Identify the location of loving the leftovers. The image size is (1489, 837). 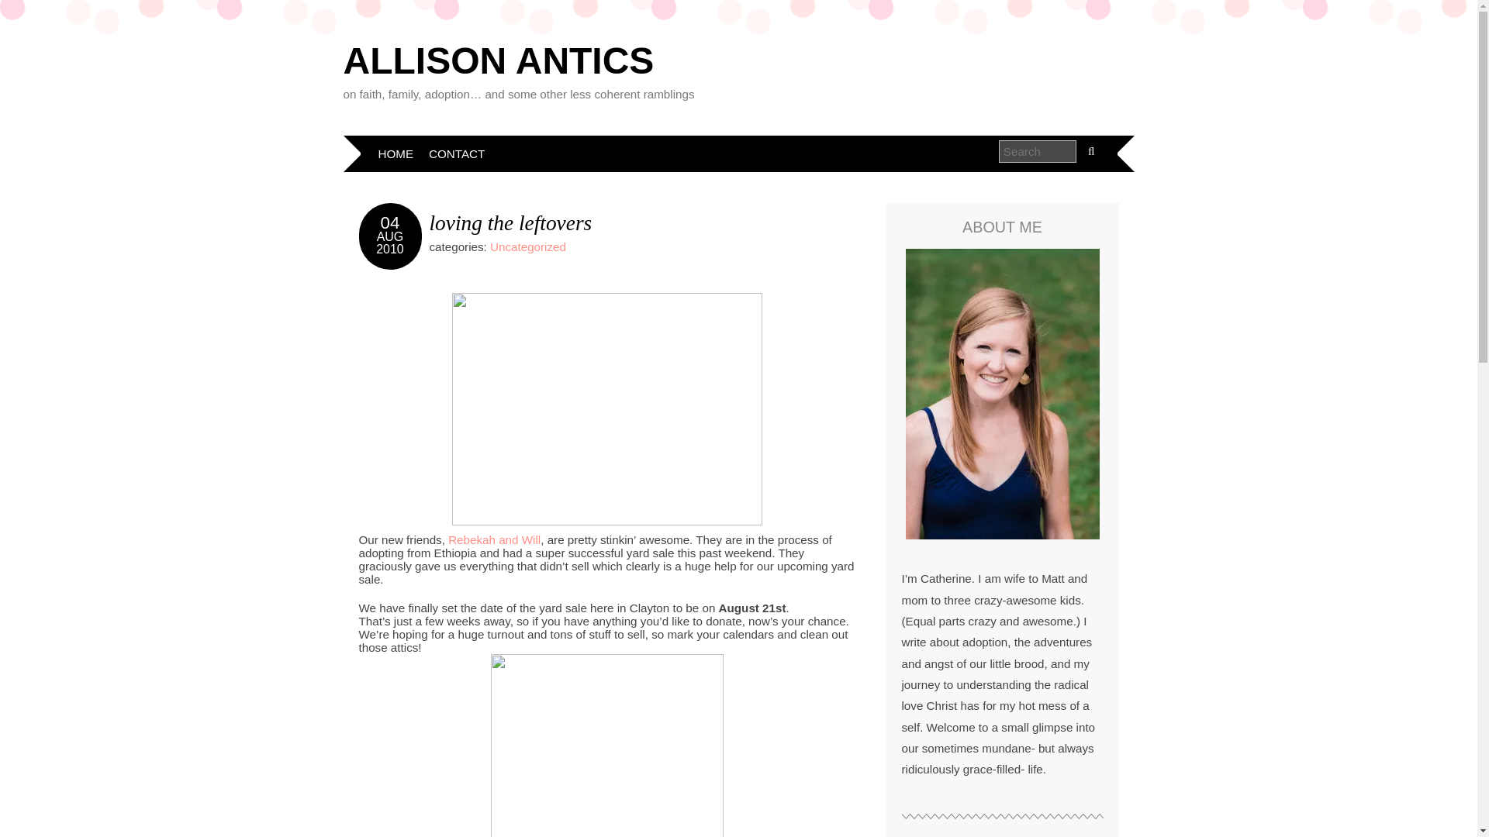
(511, 223).